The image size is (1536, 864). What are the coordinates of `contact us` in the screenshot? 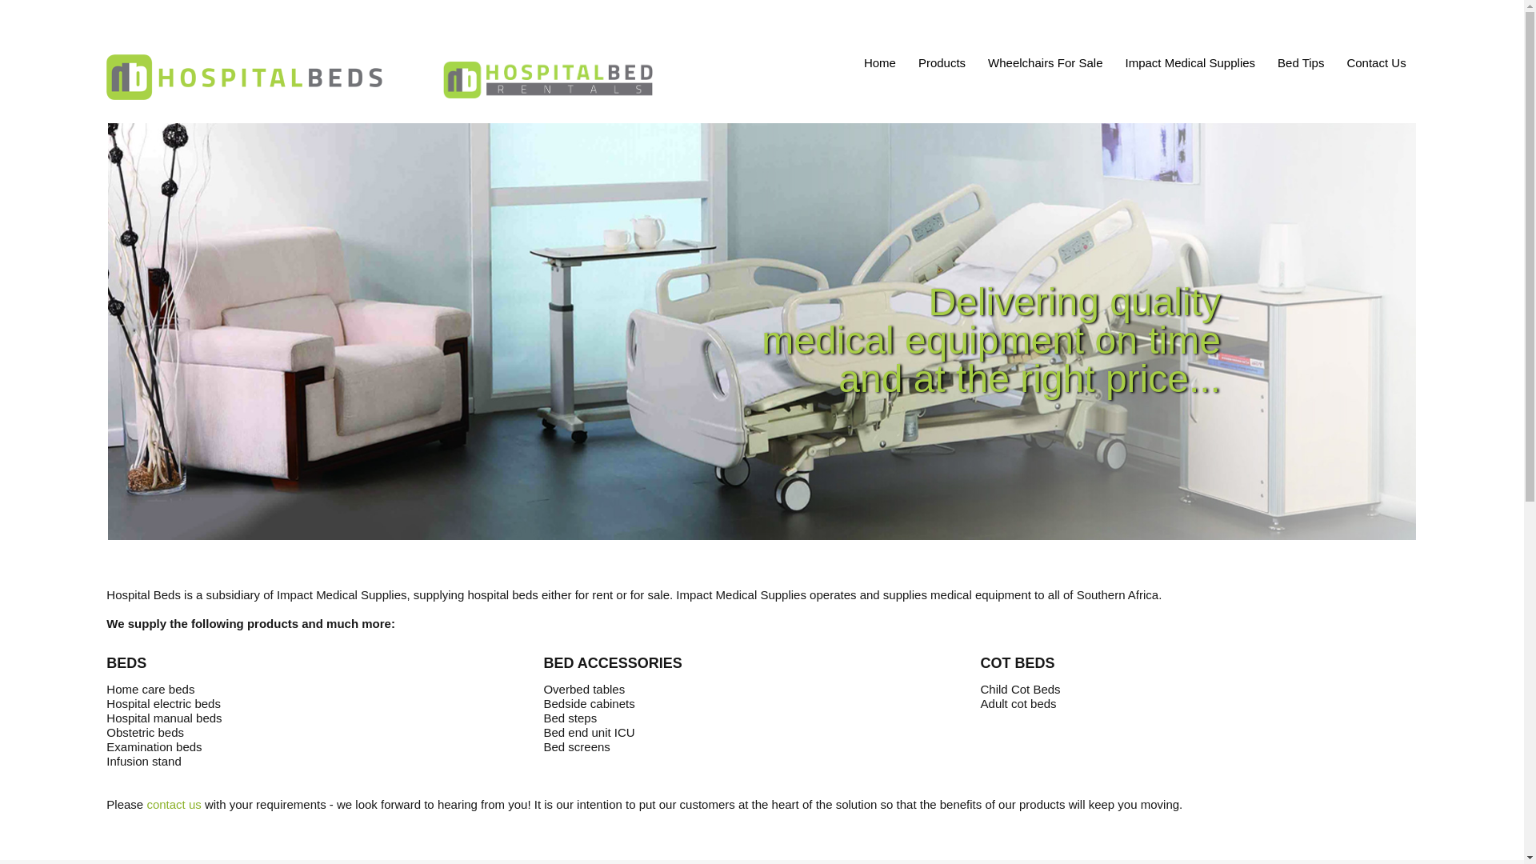 It's located at (173, 804).